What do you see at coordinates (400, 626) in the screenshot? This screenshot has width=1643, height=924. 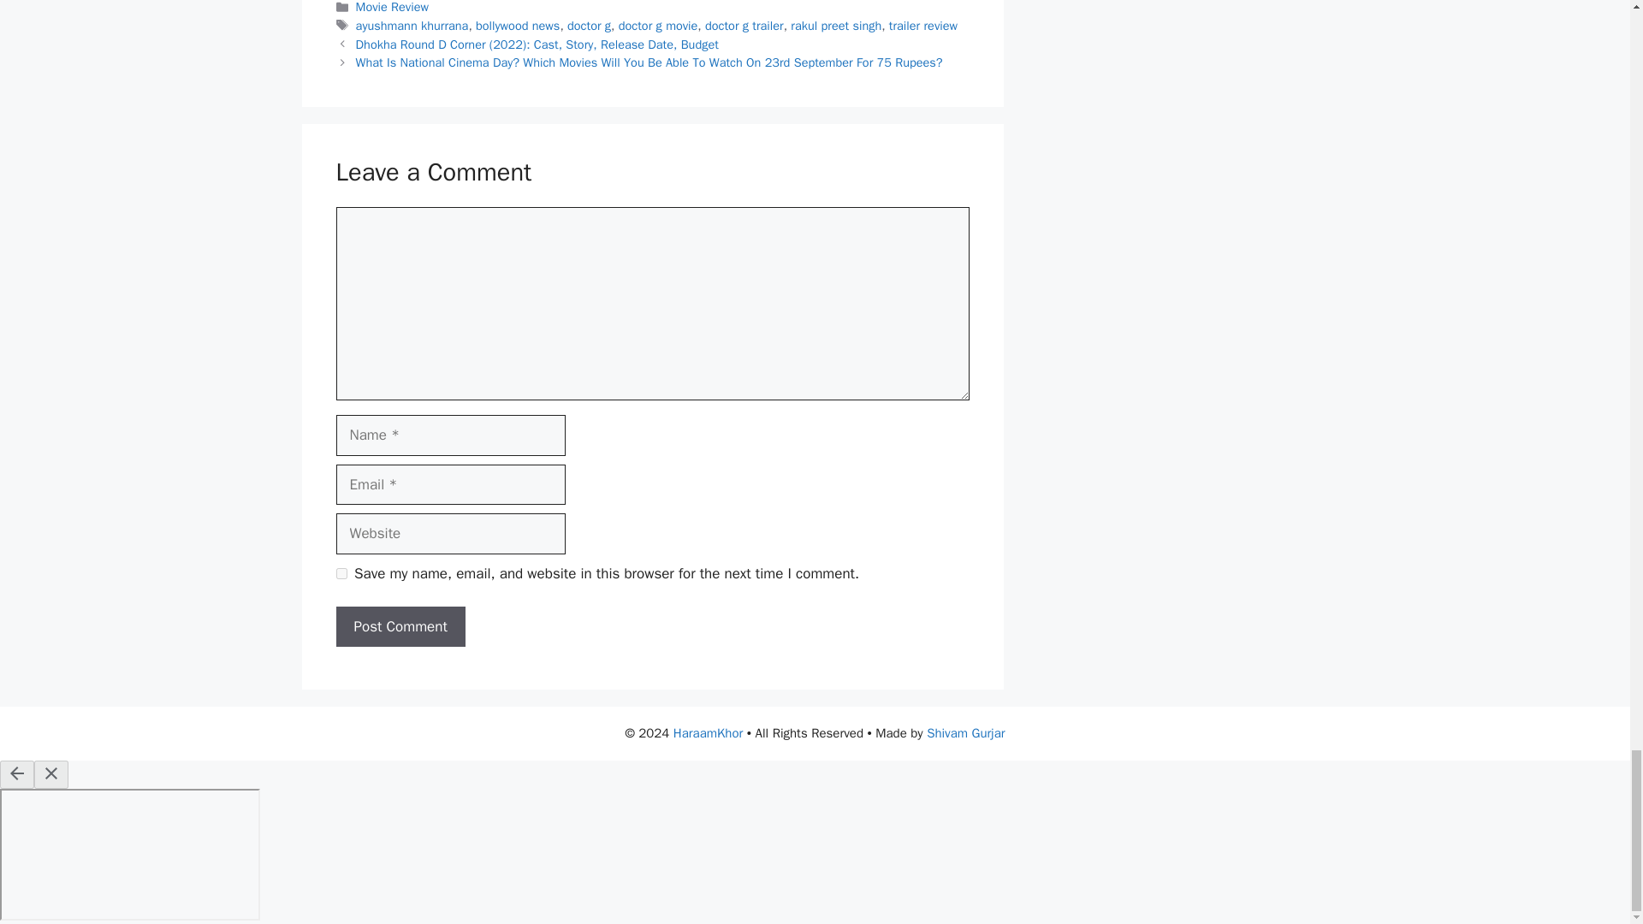 I see `Post Comment` at bounding box center [400, 626].